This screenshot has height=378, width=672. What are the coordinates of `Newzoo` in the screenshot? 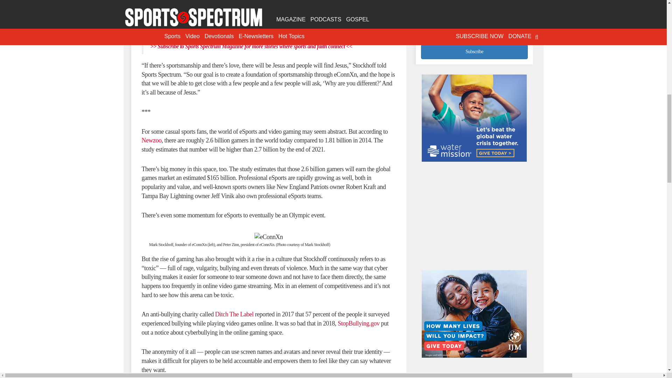 It's located at (151, 140).